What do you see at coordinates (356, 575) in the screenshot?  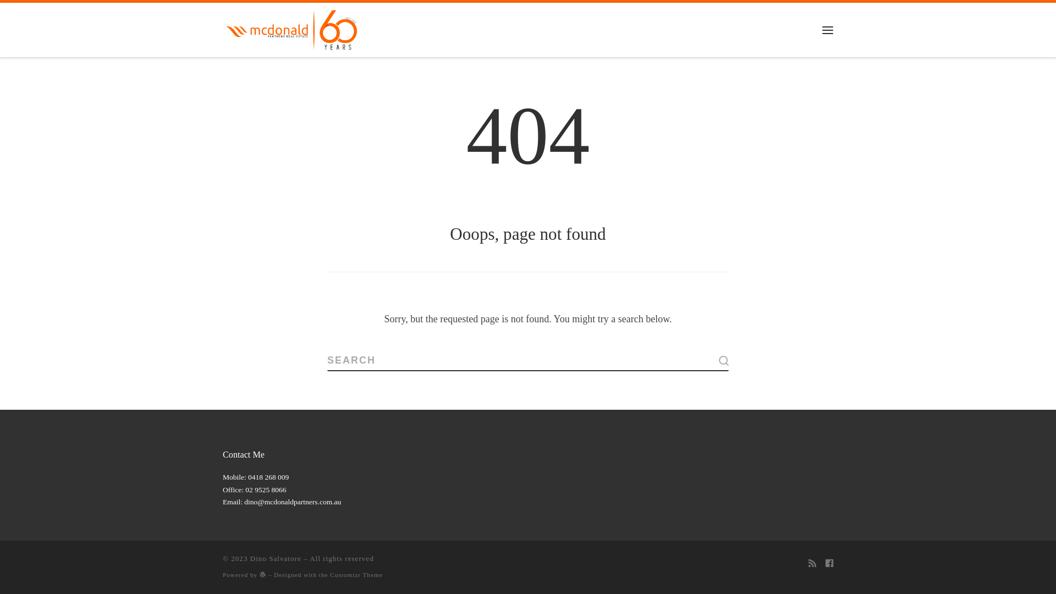 I see `Customizr Theme` at bounding box center [356, 575].